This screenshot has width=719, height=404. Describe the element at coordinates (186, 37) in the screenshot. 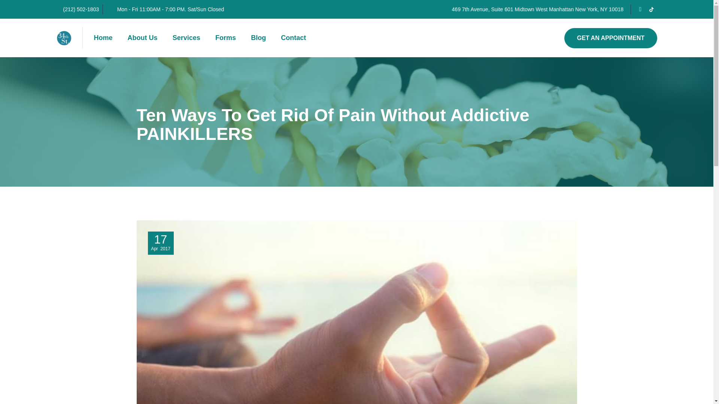

I see `Services` at that location.